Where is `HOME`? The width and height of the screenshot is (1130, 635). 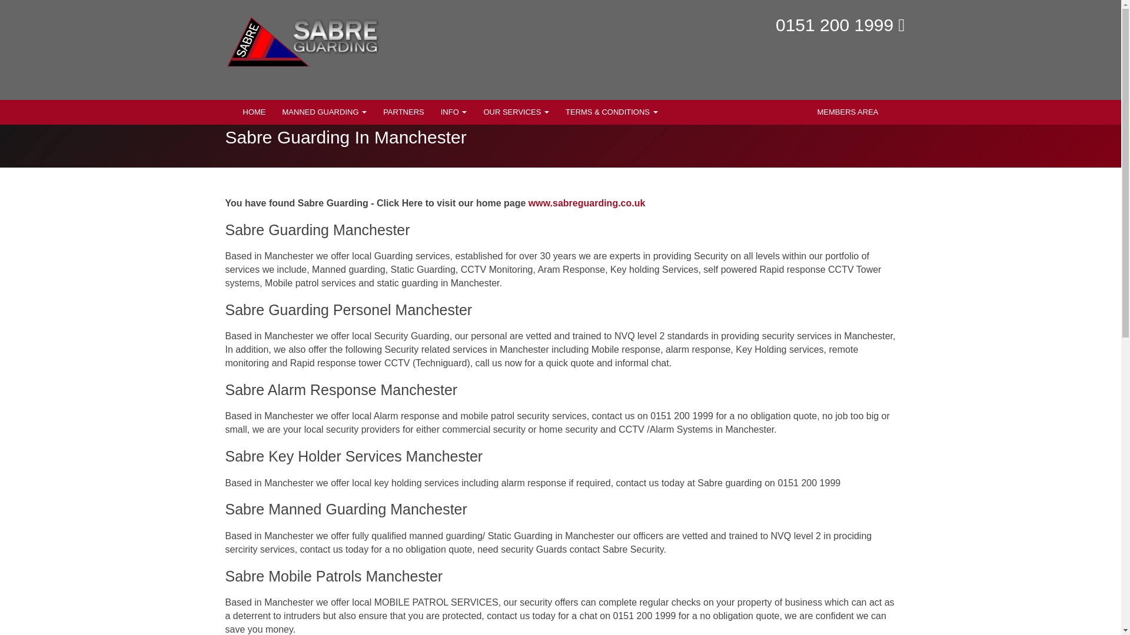
HOME is located at coordinates (253, 112).